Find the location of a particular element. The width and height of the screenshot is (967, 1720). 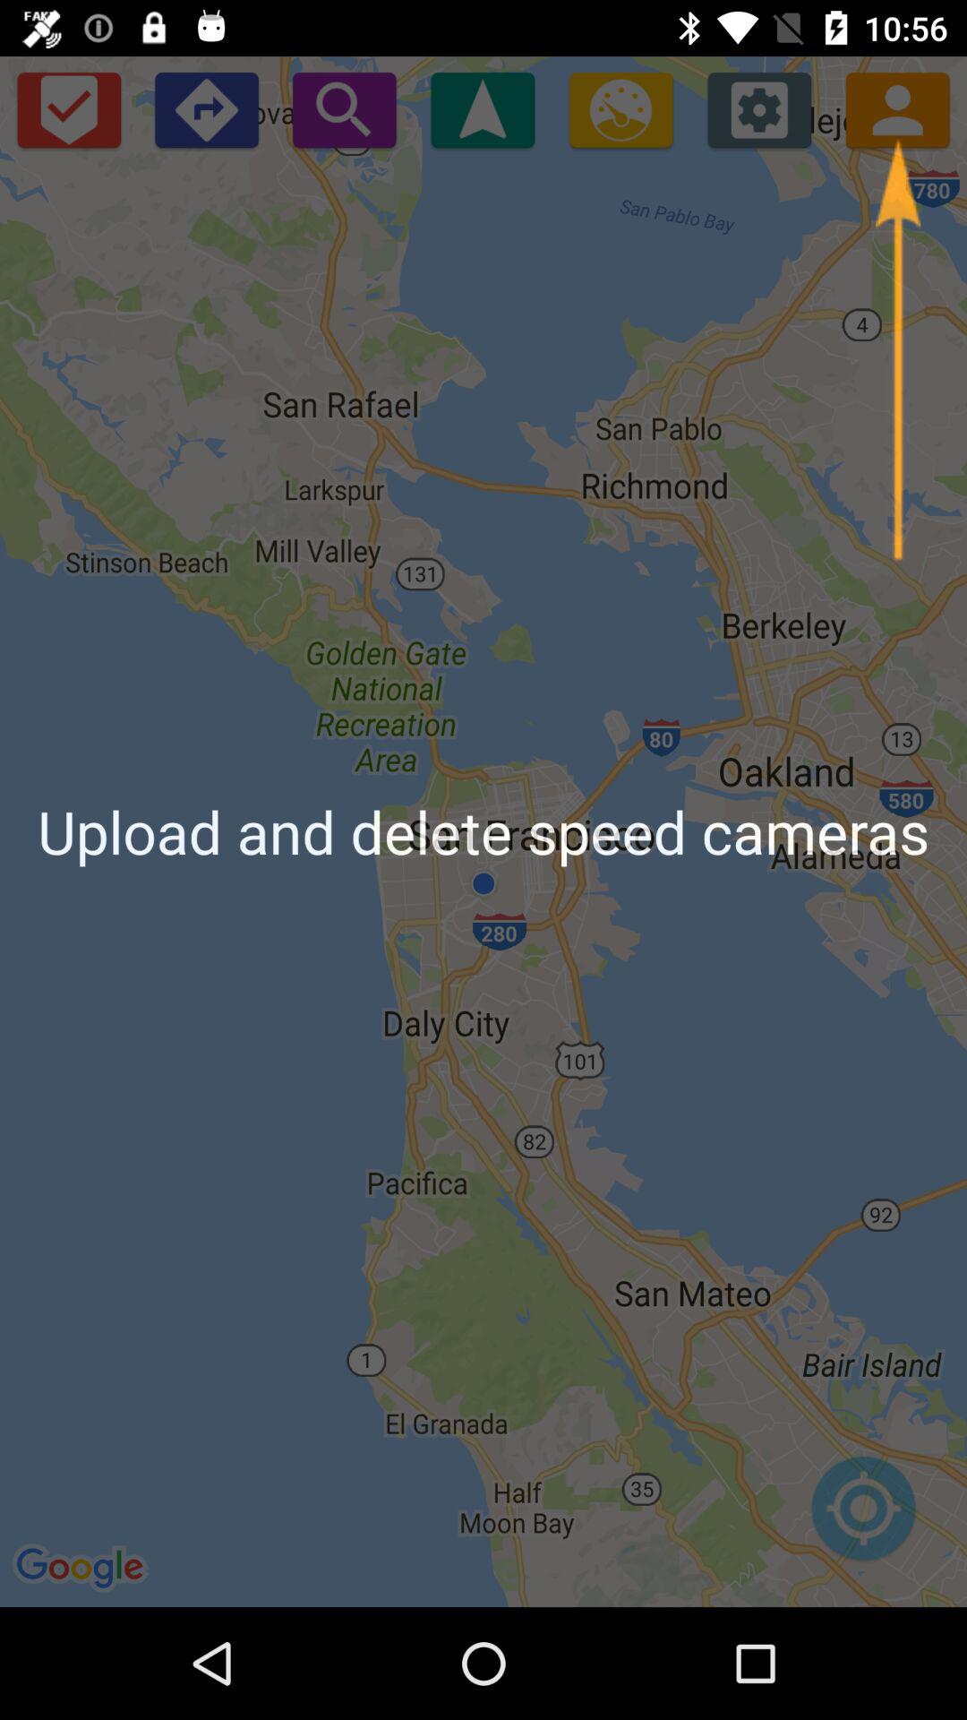

search a destination is located at coordinates (344, 109).